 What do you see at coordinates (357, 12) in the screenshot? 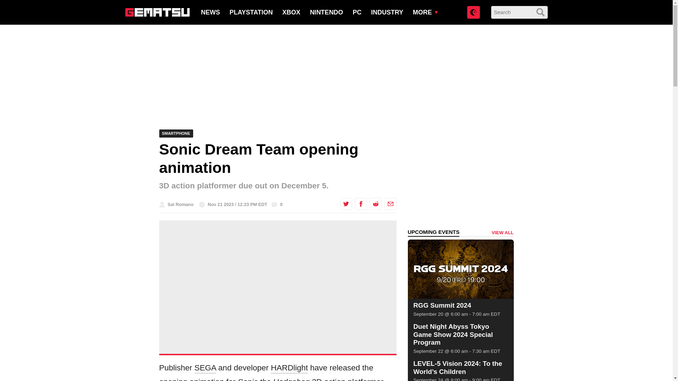
I see `PC` at bounding box center [357, 12].